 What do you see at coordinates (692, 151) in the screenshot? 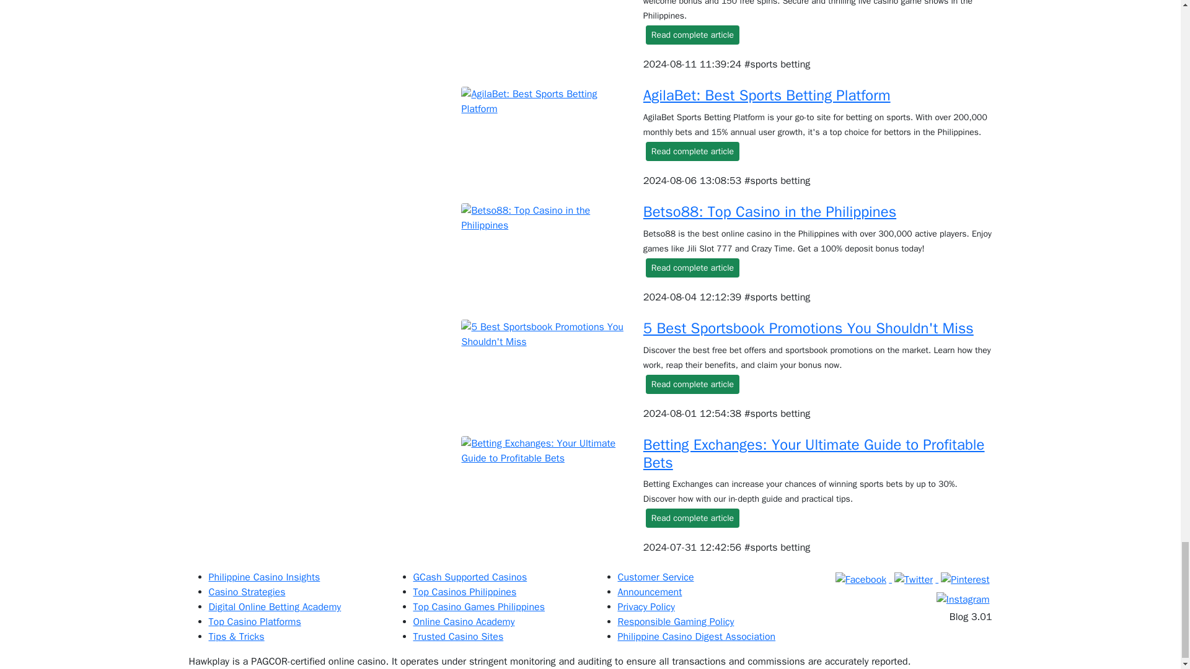
I see `Read complete article` at bounding box center [692, 151].